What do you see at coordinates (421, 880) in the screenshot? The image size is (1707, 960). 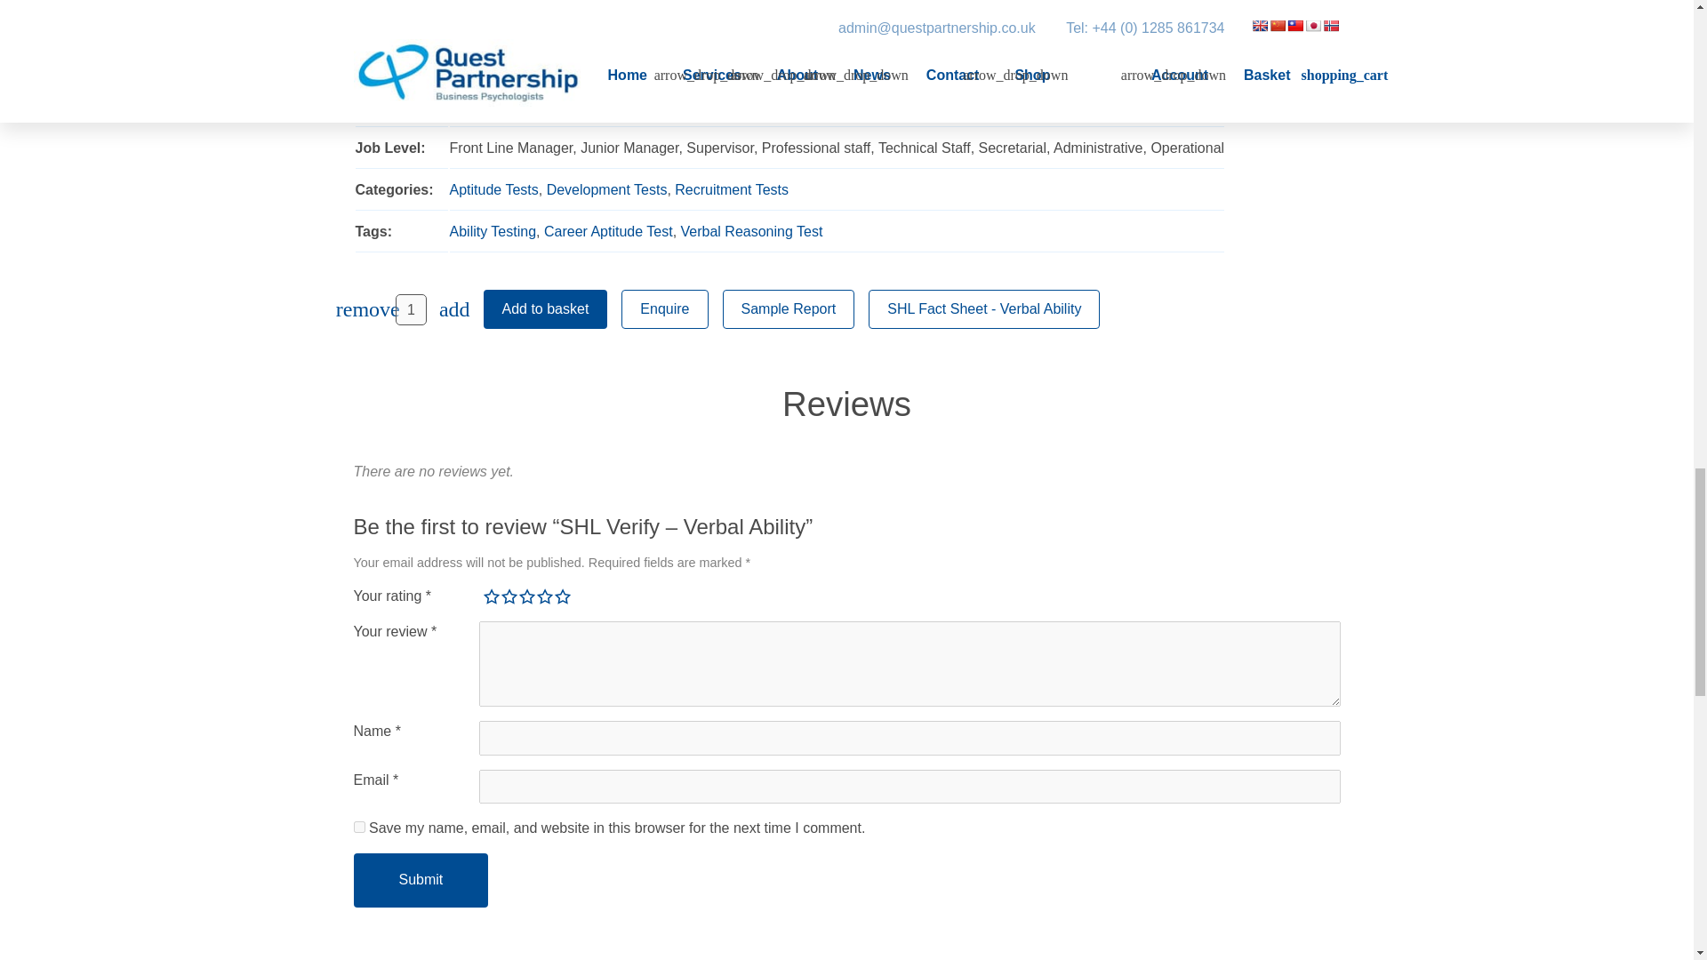 I see `Submit` at bounding box center [421, 880].